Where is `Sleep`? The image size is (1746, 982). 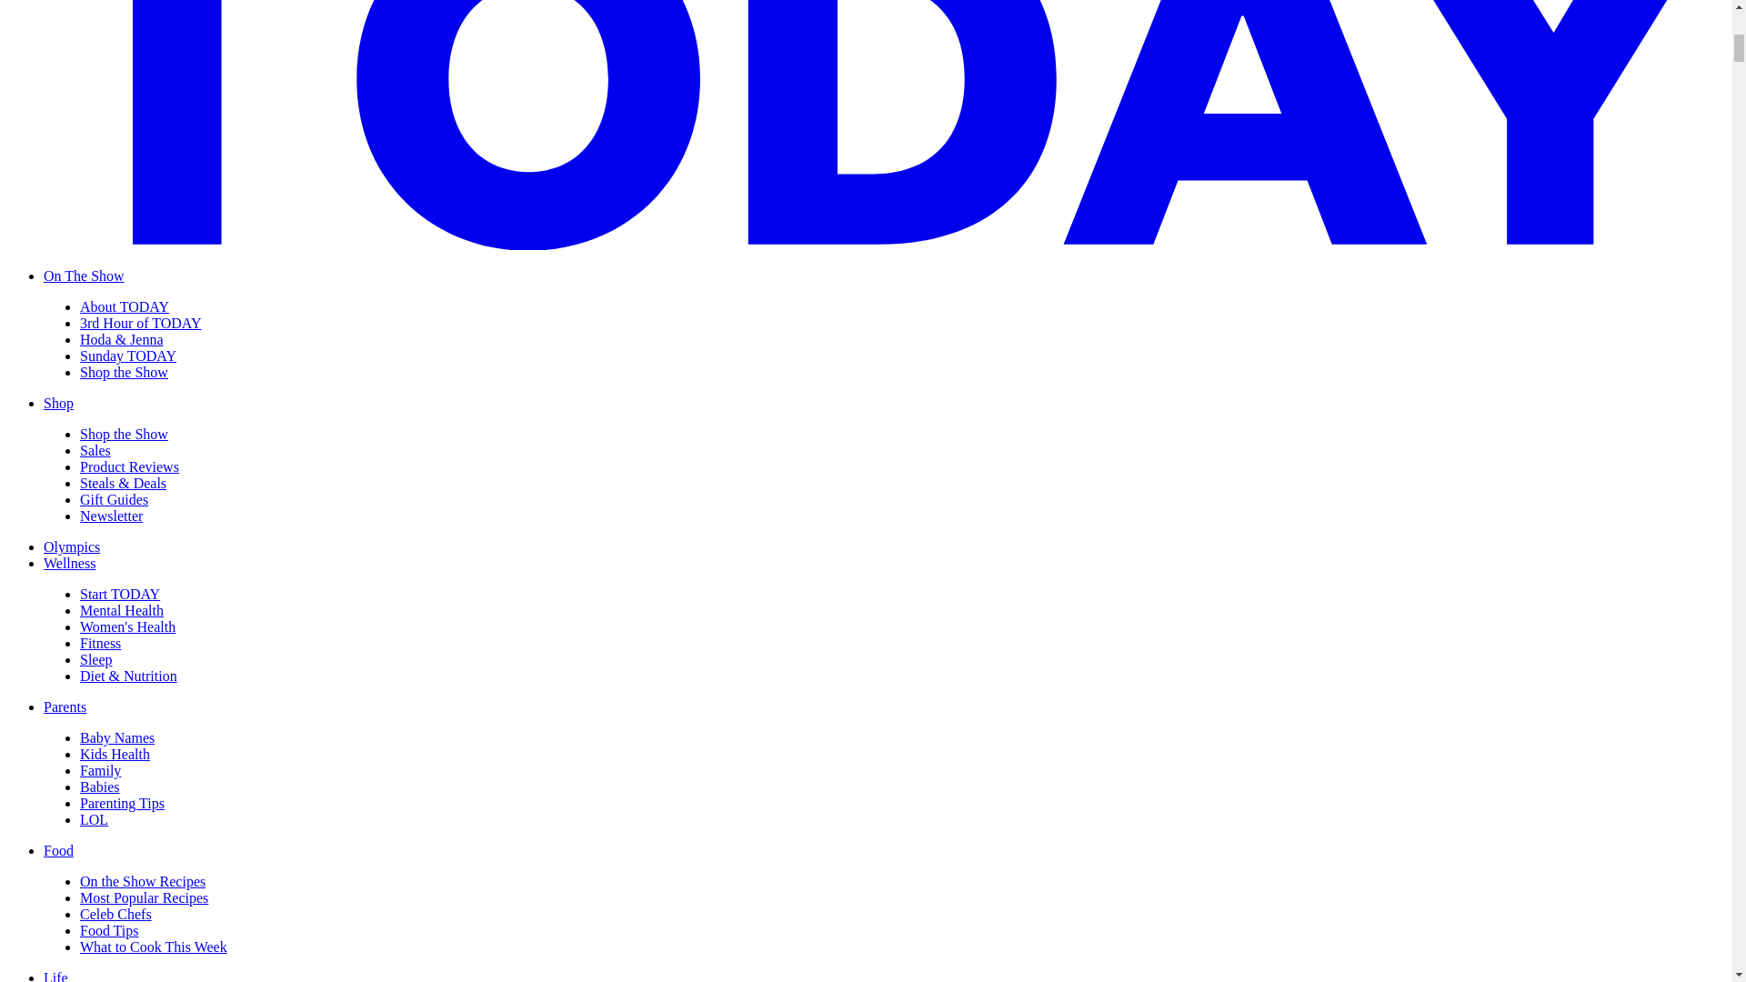
Sleep is located at coordinates (96, 660).